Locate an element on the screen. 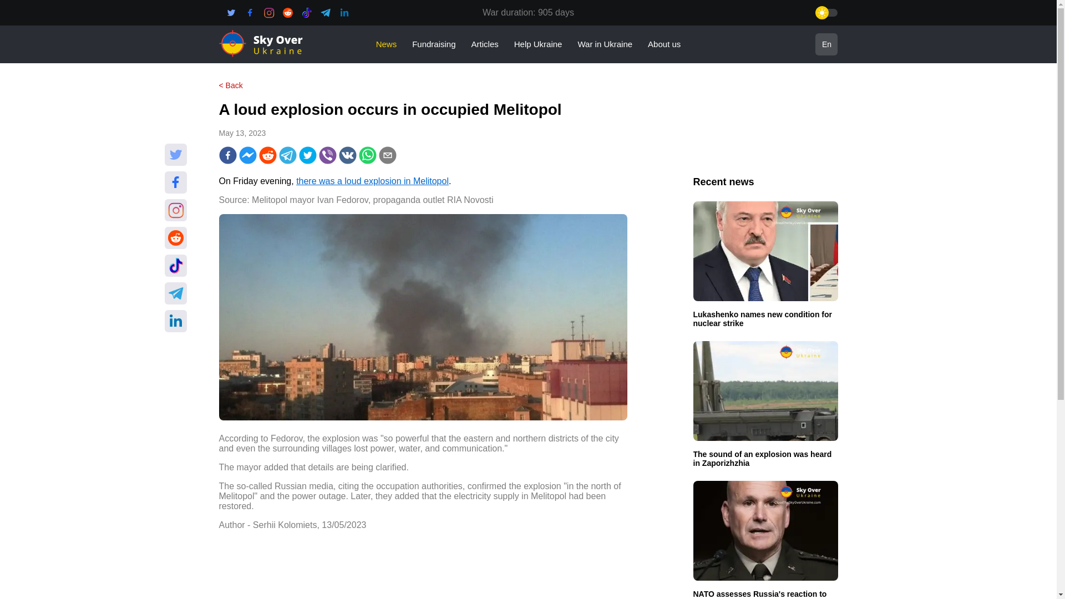  News is located at coordinates (386, 44).